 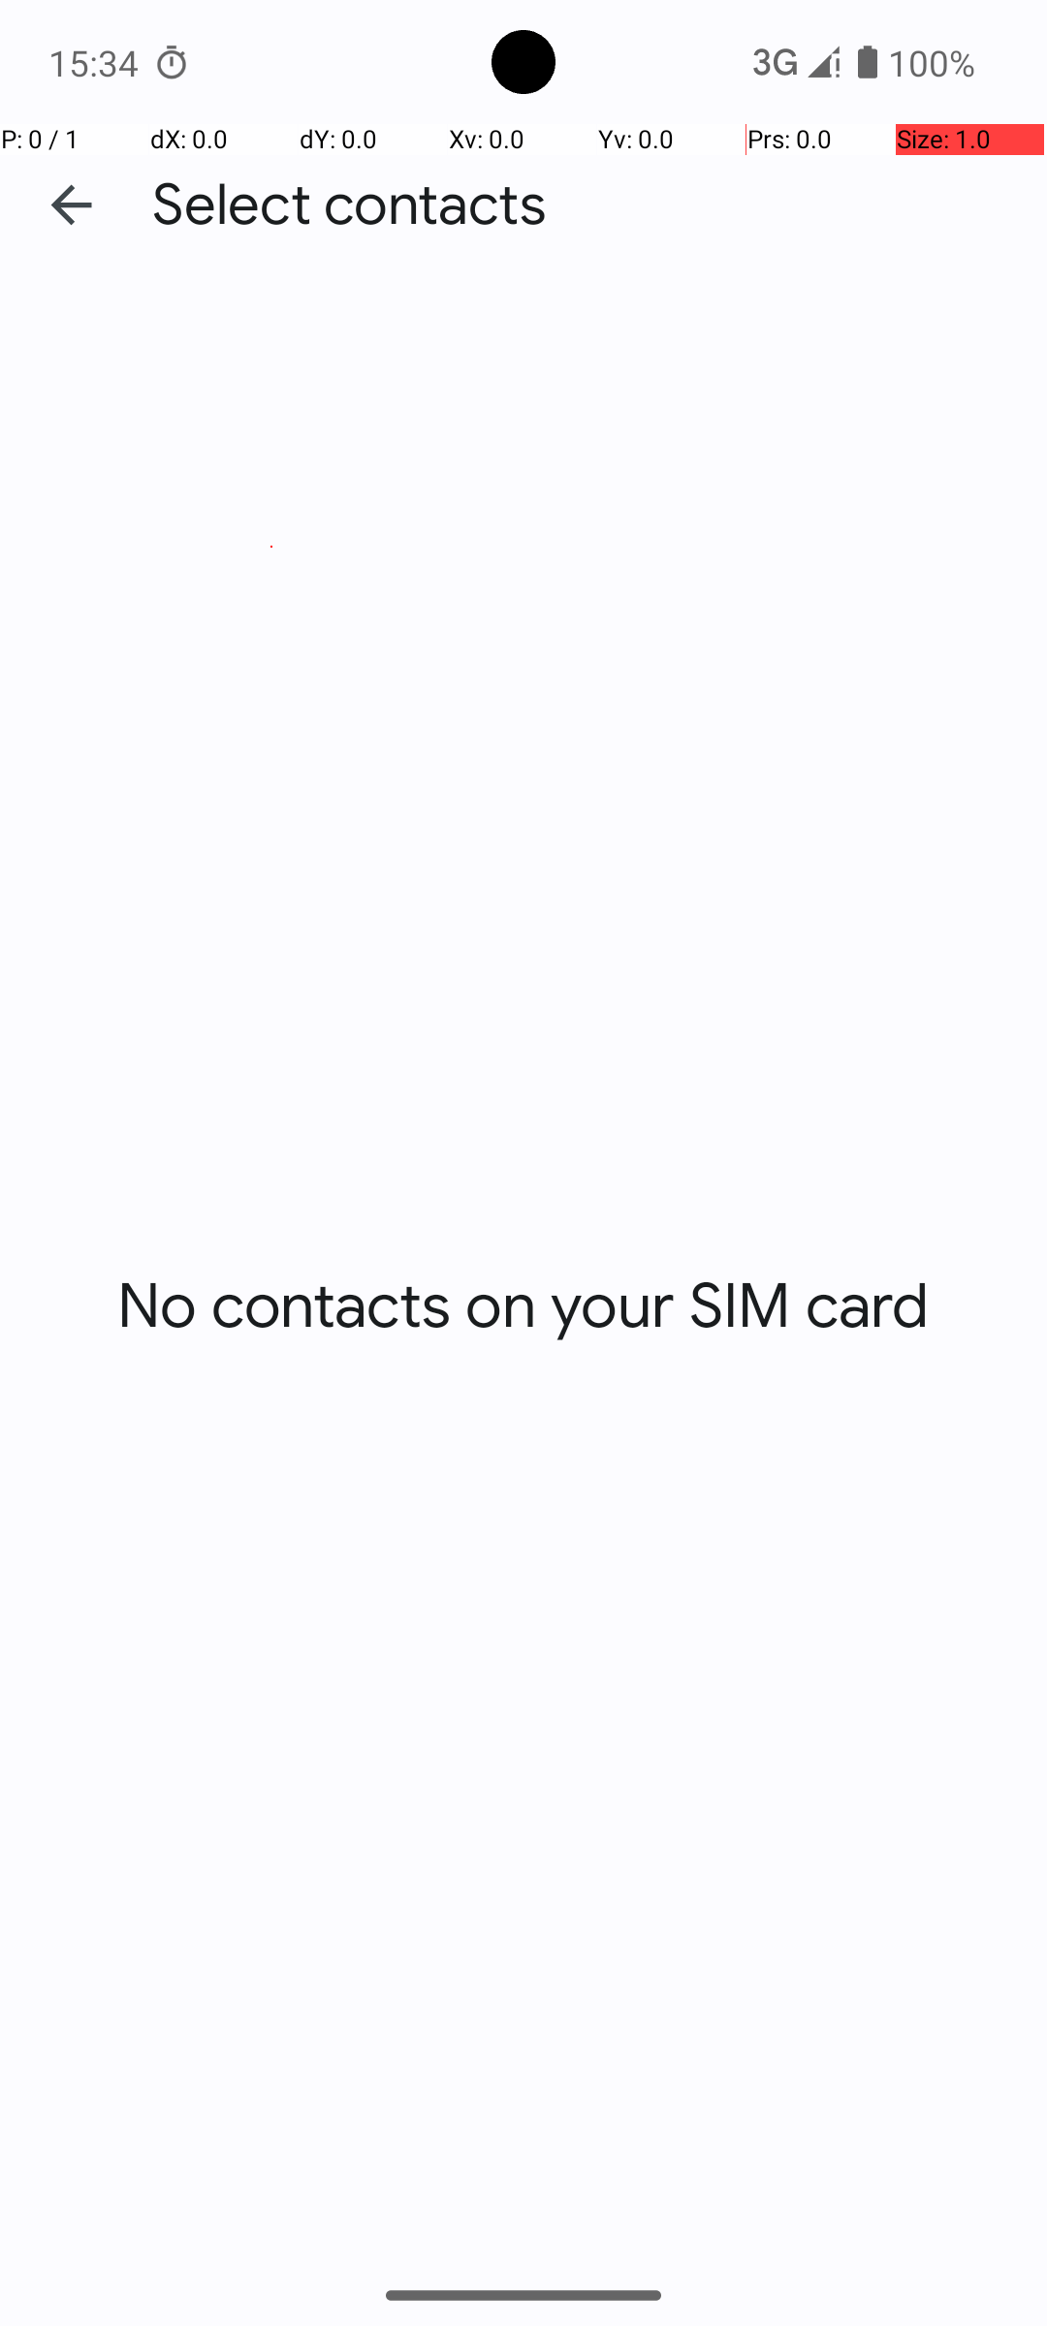 I want to click on No contacts on your SIM card, so click(x=523, y=1306).